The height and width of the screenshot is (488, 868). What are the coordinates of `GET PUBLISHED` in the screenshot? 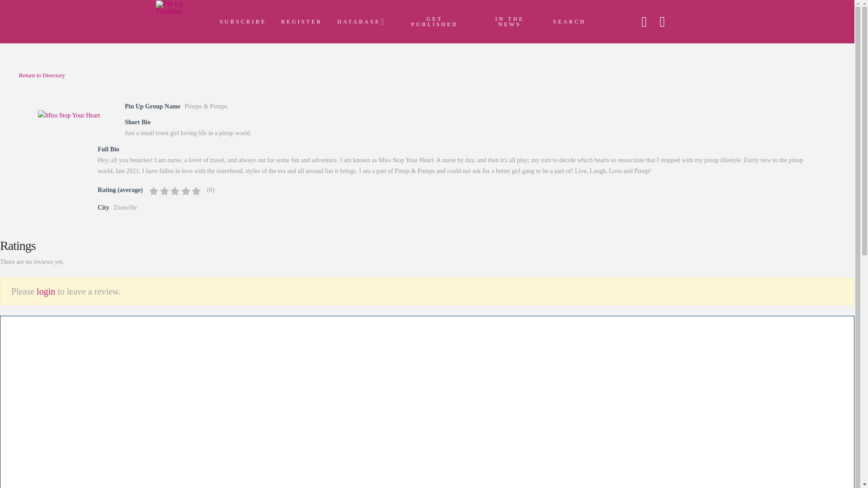 It's located at (433, 22).